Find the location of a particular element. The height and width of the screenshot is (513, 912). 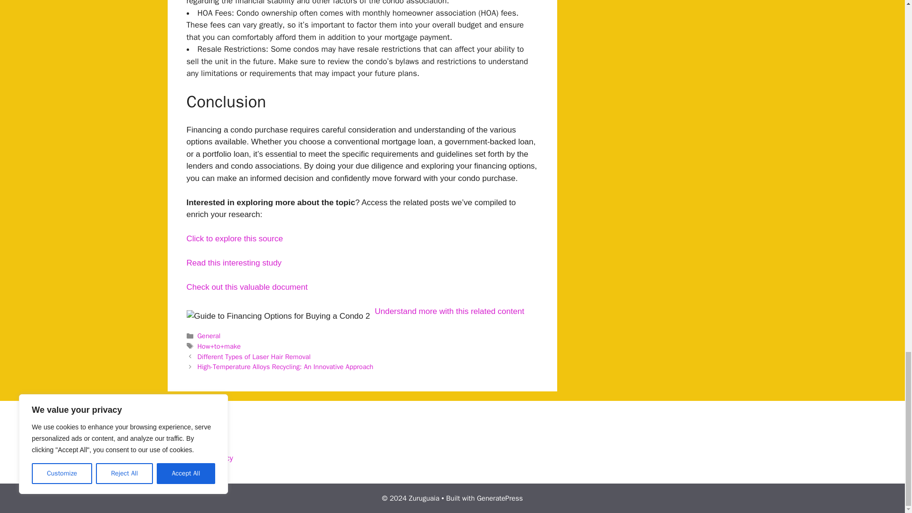

High-Temperature Alloys Recycling: An Innovative Approach is located at coordinates (286, 366).